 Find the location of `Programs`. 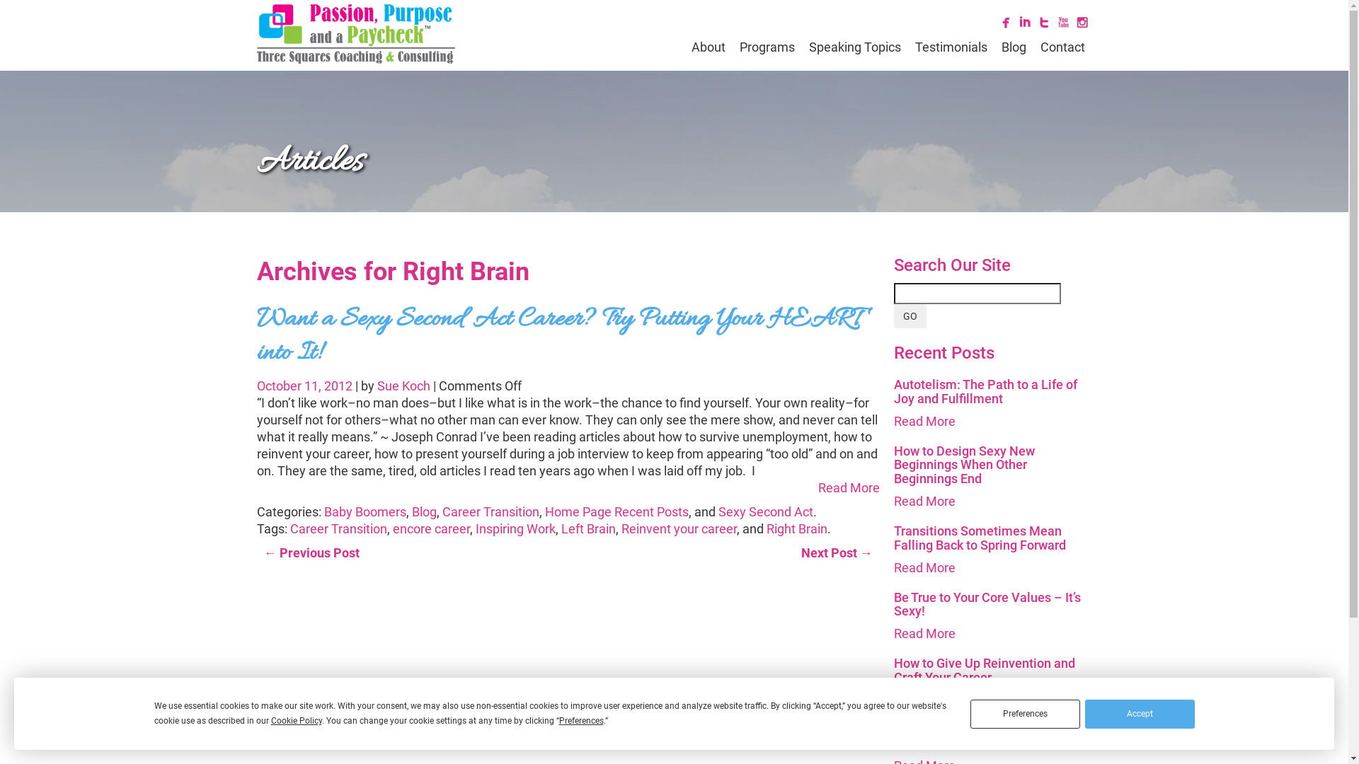

Programs is located at coordinates (767, 47).